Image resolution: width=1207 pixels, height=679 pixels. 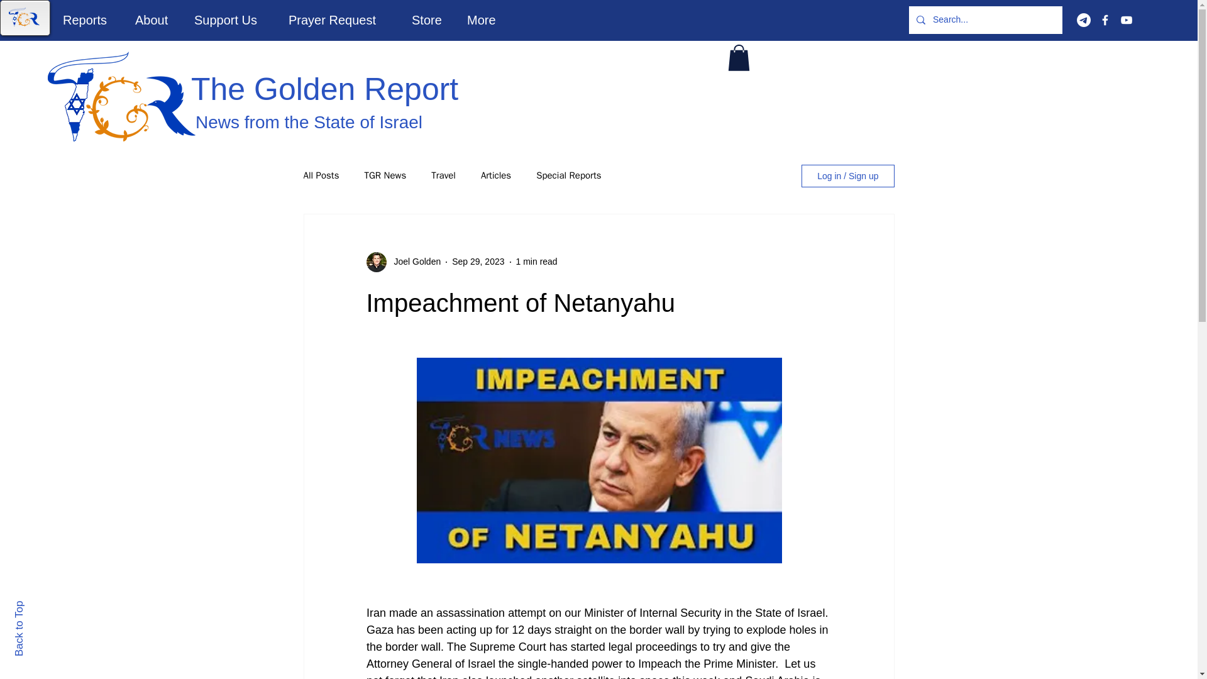 What do you see at coordinates (478, 262) in the screenshot?
I see `Sep 29, 2023` at bounding box center [478, 262].